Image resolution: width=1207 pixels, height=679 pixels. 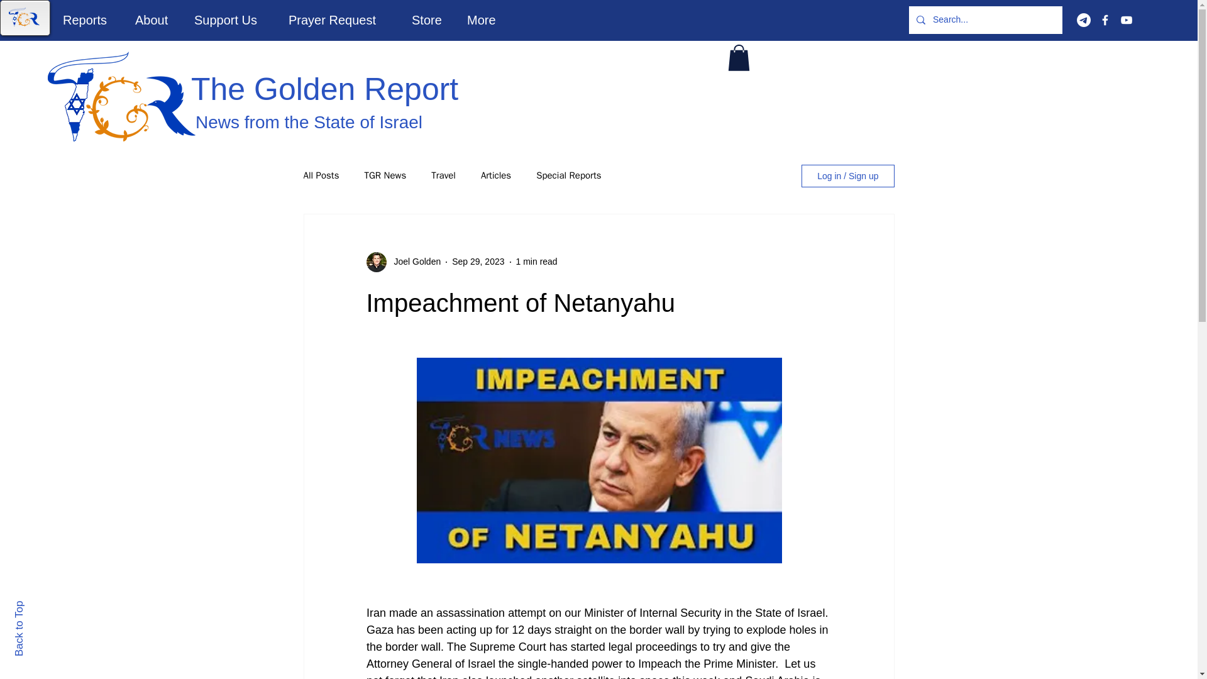 What do you see at coordinates (478, 262) in the screenshot?
I see `Sep 29, 2023` at bounding box center [478, 262].